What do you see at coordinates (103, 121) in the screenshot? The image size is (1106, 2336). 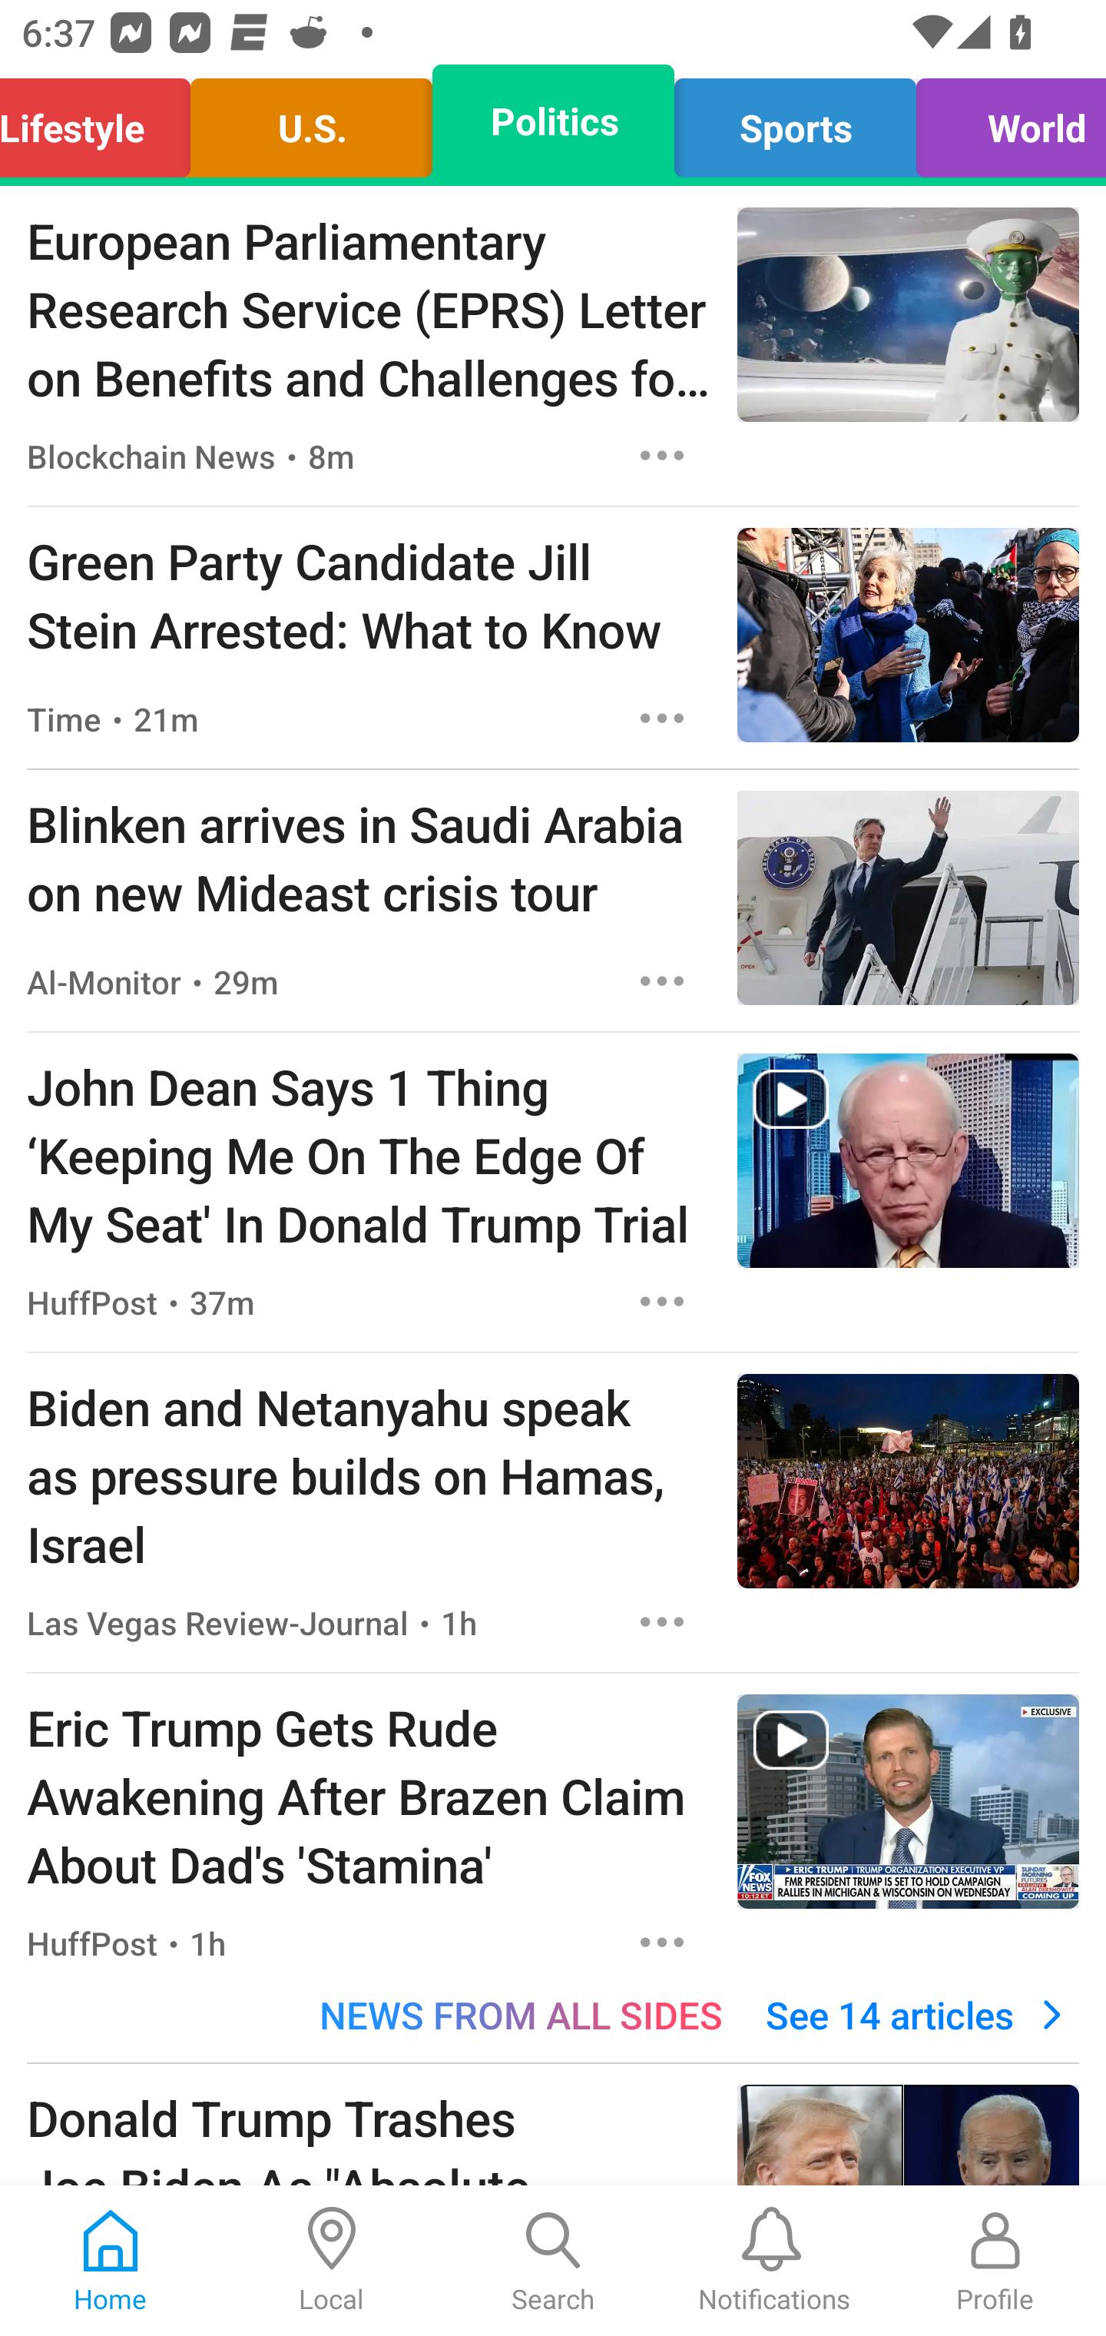 I see `Lifestyle` at bounding box center [103, 121].